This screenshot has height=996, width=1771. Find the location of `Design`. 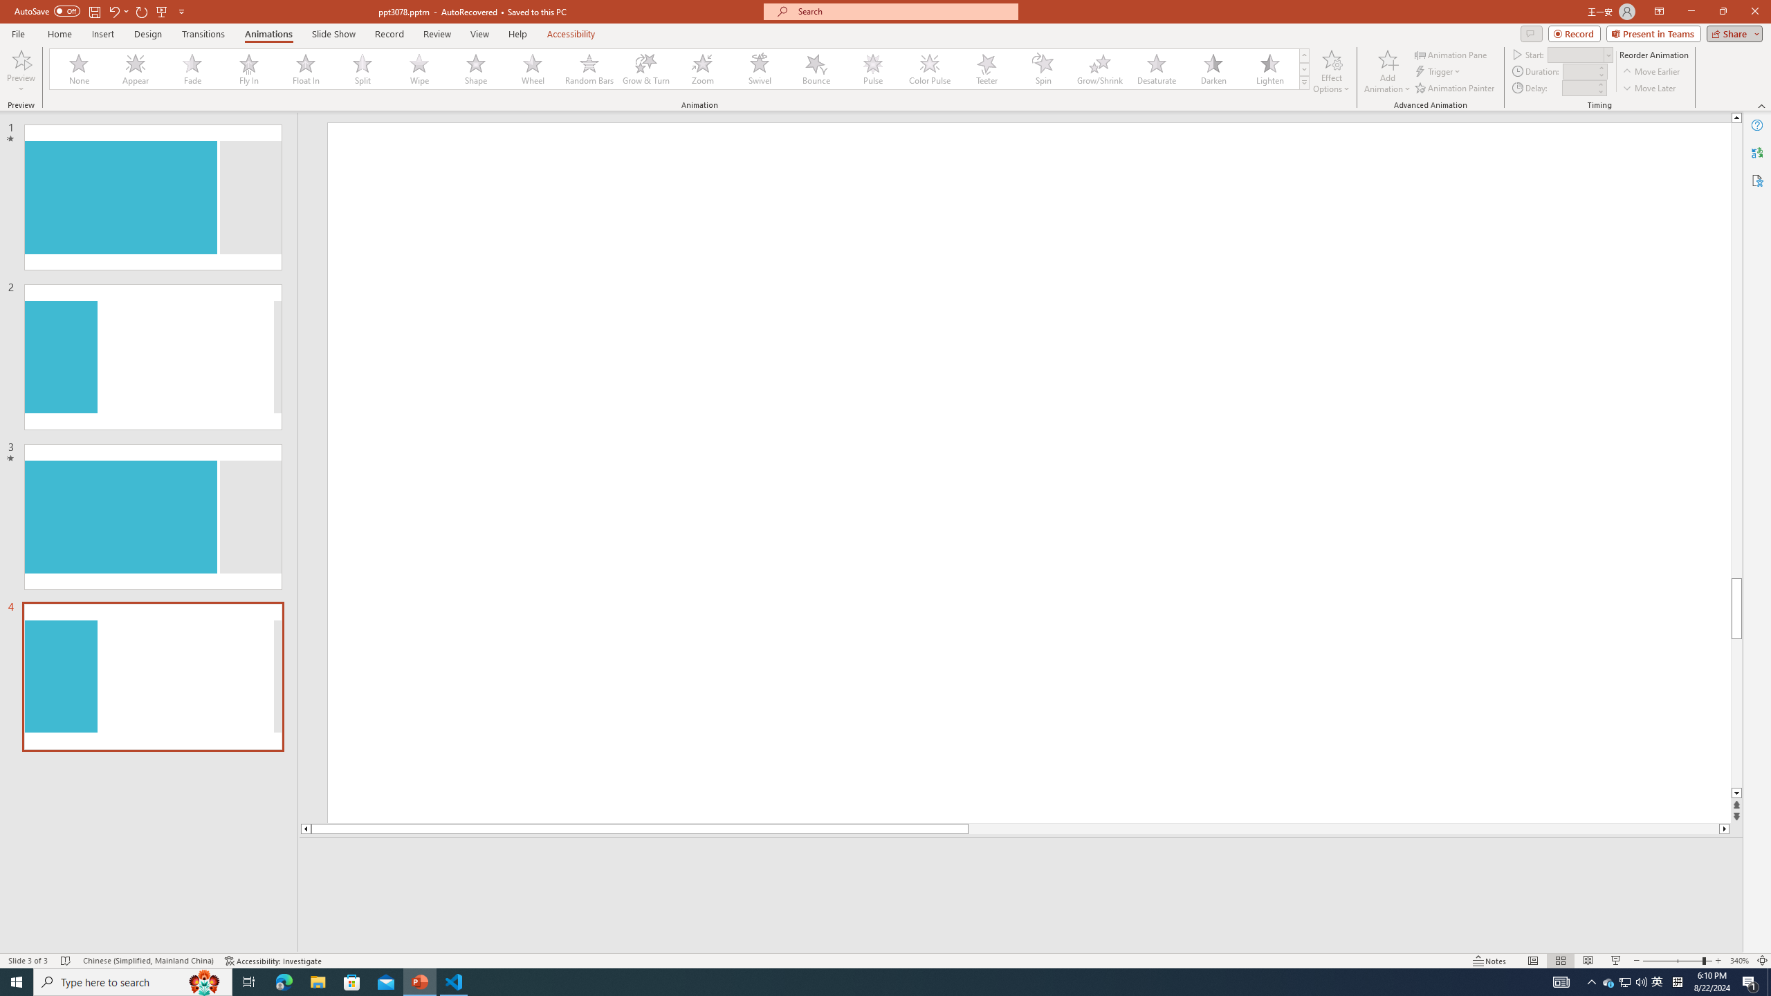

Design is located at coordinates (148, 34).